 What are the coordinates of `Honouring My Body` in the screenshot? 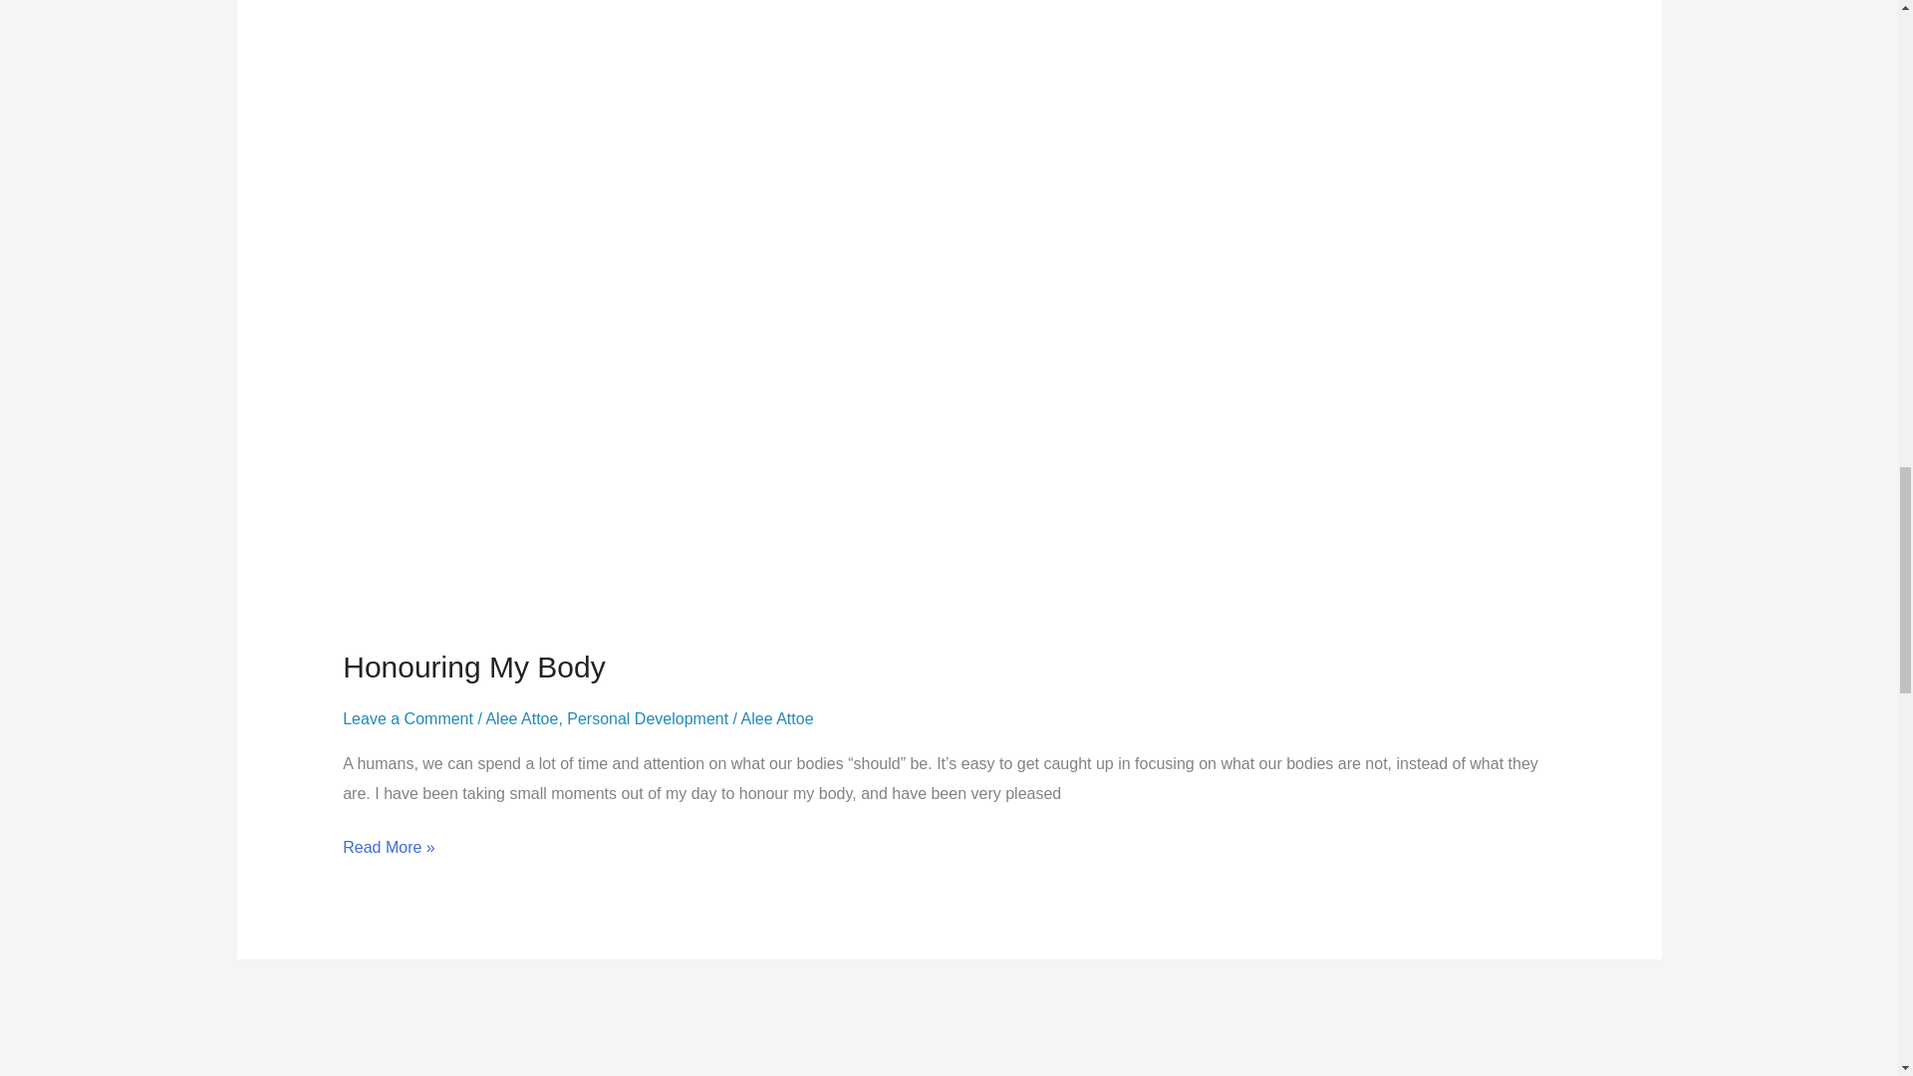 It's located at (472, 667).